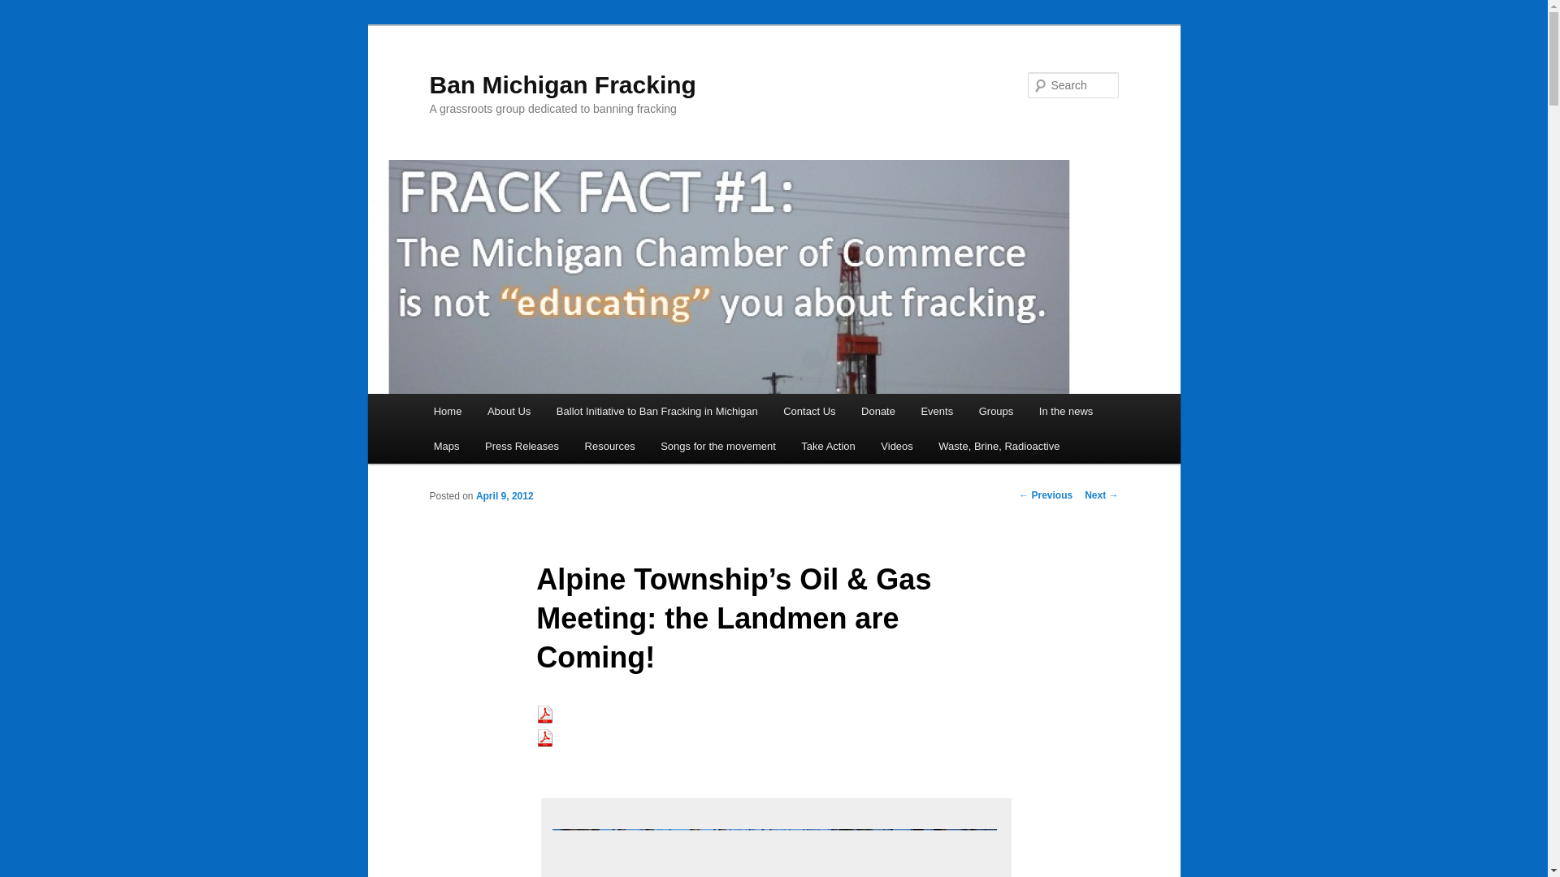  I want to click on Maps, so click(447, 447).